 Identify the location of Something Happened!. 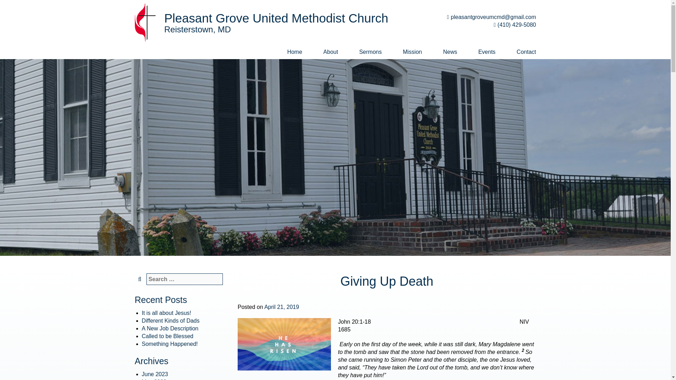
(169, 344).